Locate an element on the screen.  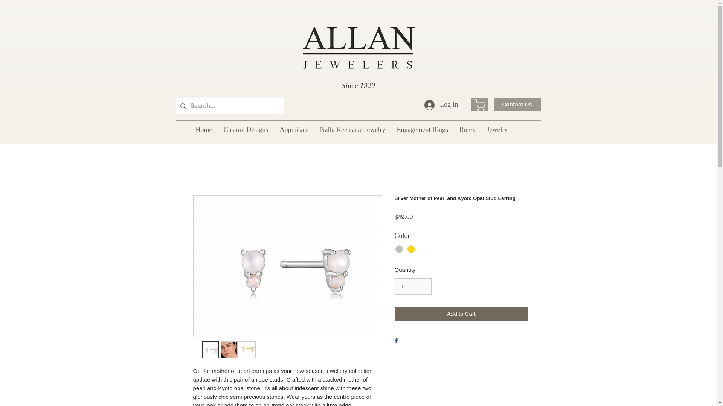
Rolex is located at coordinates (467, 129).